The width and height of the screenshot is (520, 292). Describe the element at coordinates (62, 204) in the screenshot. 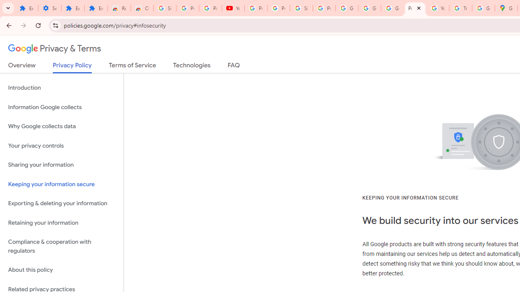

I see `Exporting & deleting your information` at that location.